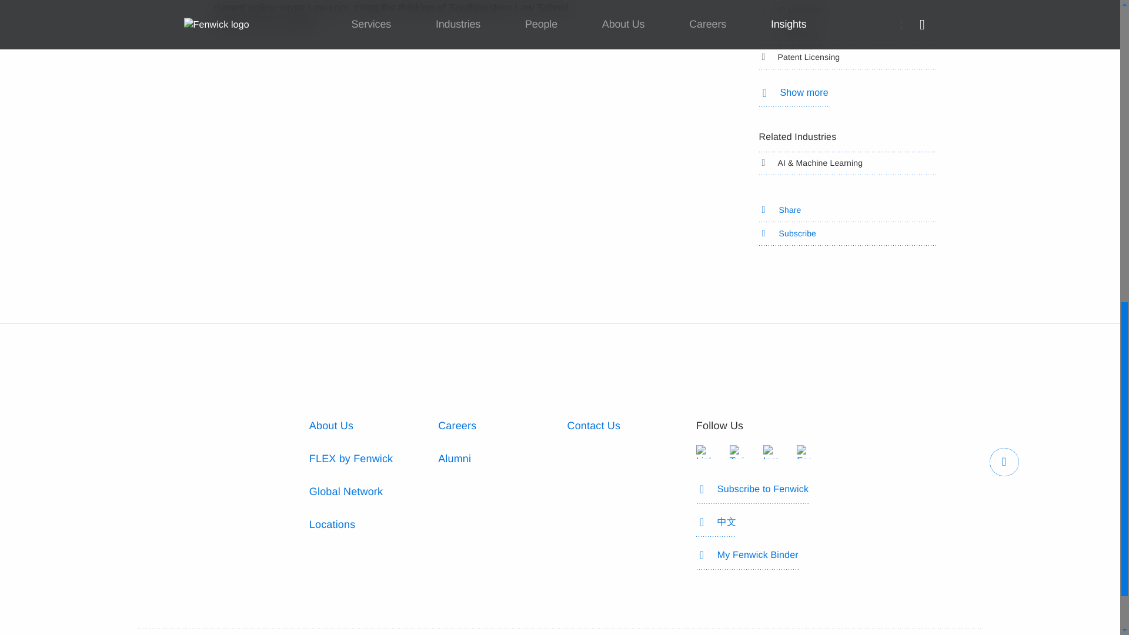 This screenshot has height=635, width=1129. Describe the element at coordinates (351, 459) in the screenshot. I see `FLEX by Fenwick` at that location.